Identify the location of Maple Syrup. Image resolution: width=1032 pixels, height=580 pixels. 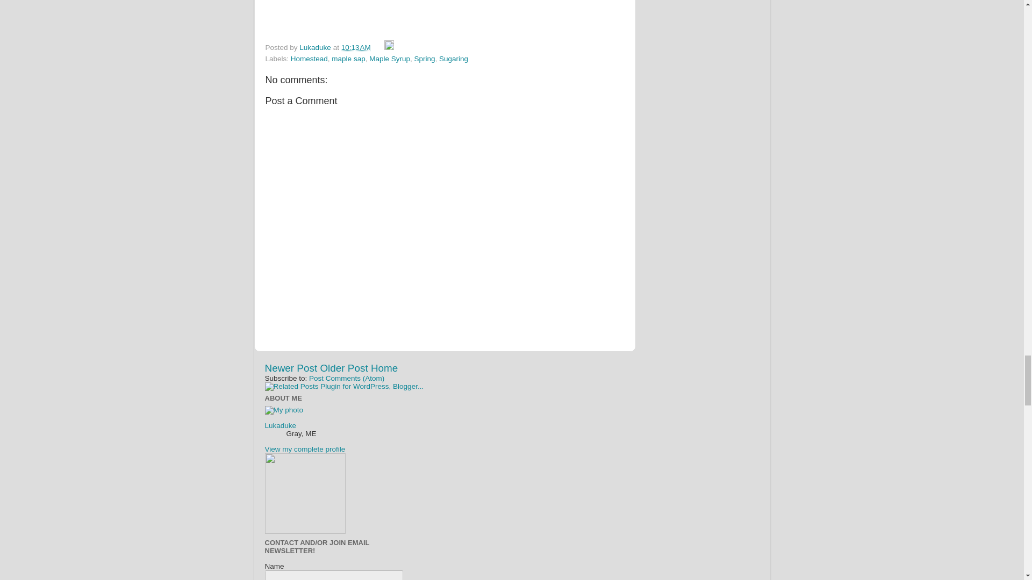
(389, 58).